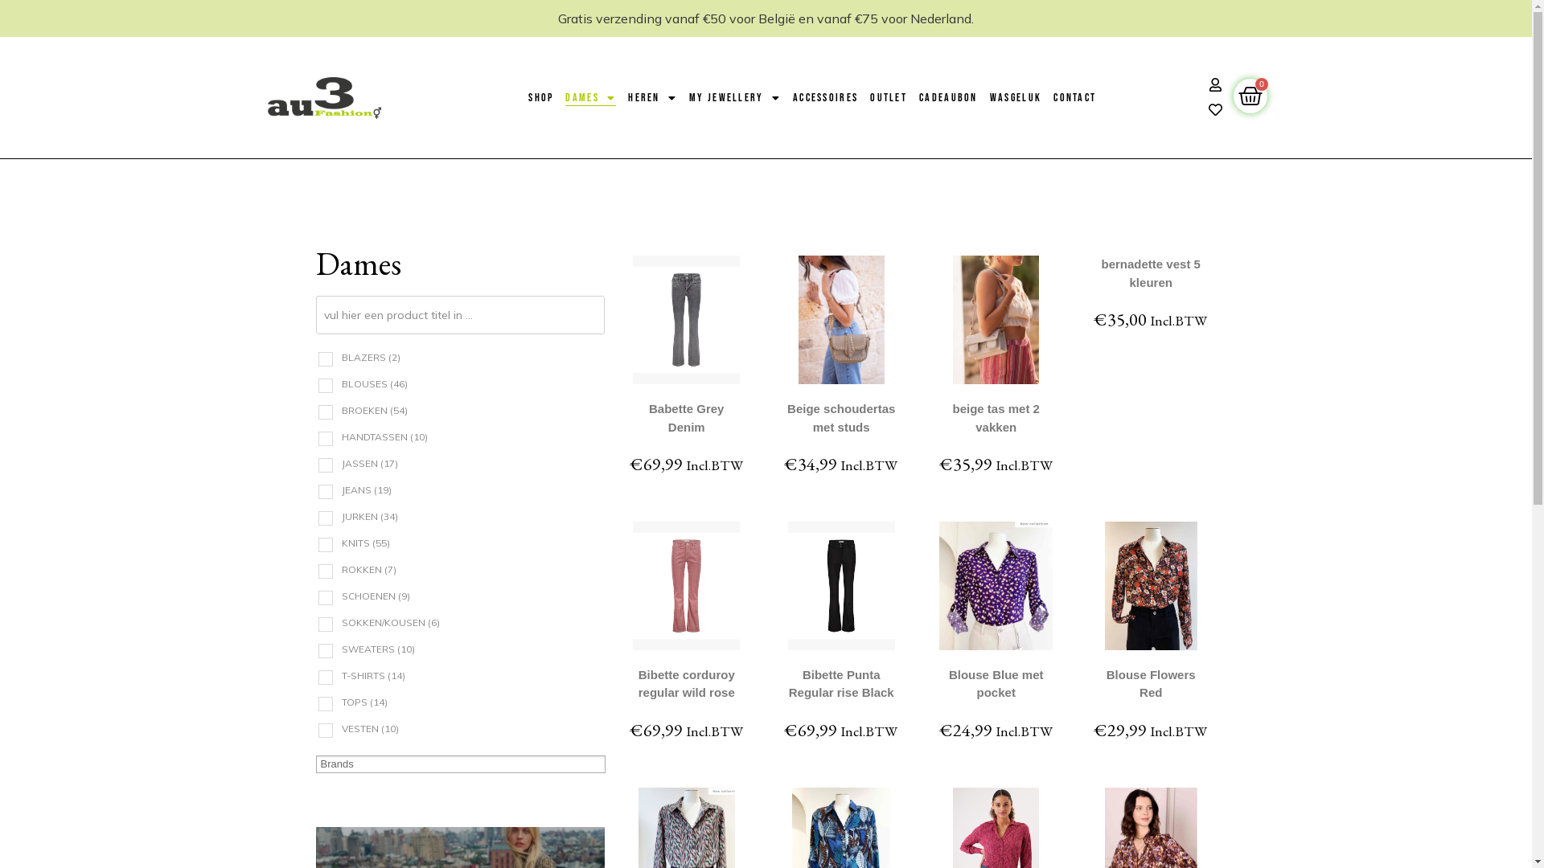  Describe the element at coordinates (889, 98) in the screenshot. I see `Outlet` at that location.